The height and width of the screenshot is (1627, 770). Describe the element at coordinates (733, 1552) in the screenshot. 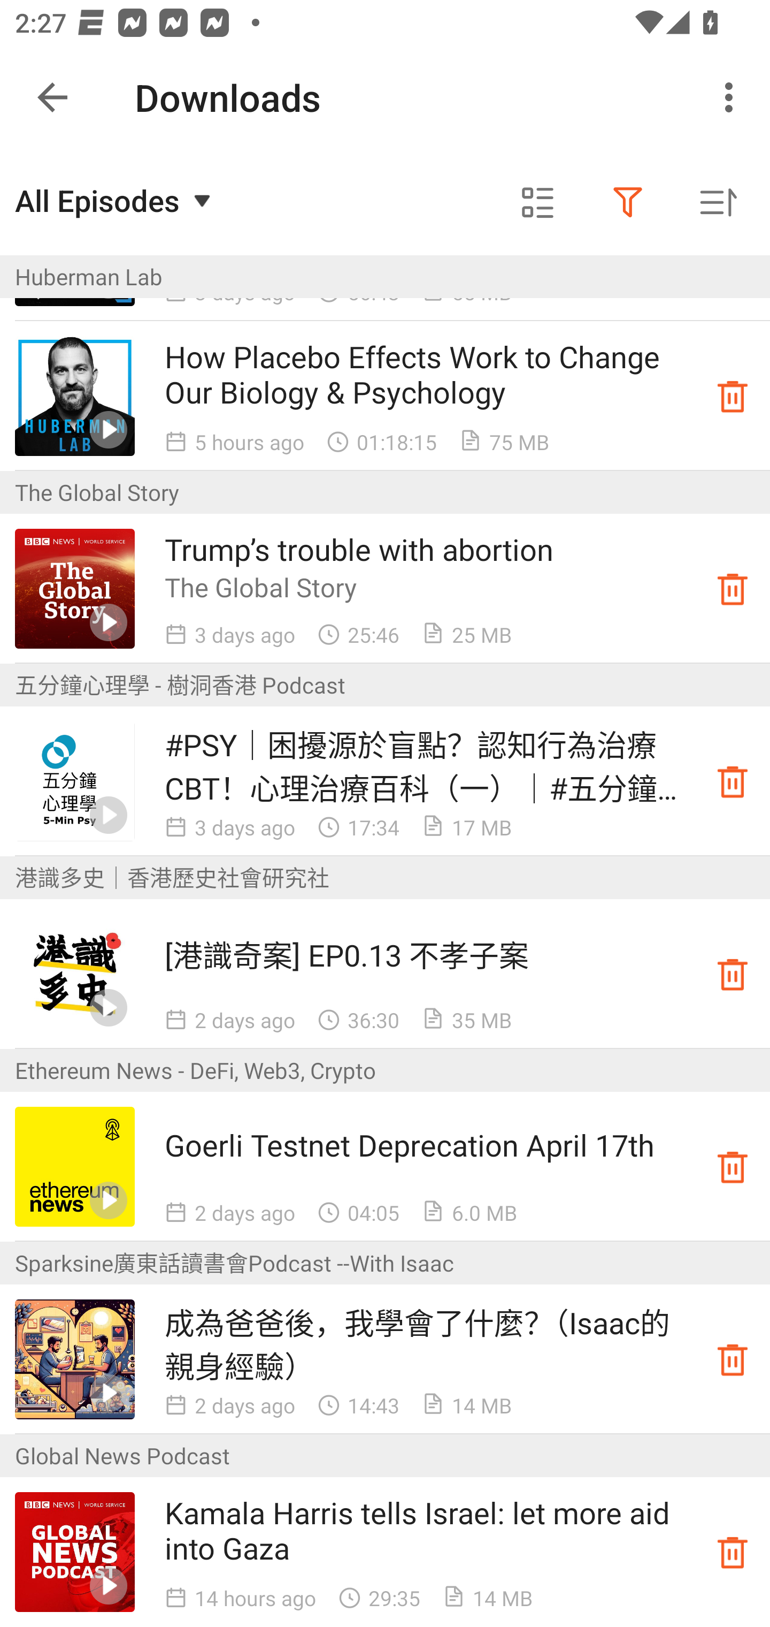

I see `Downloaded` at that location.